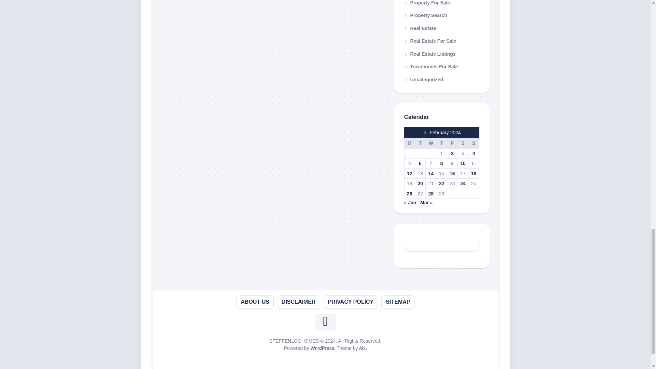 This screenshot has width=656, height=369. I want to click on Wednesday, so click(431, 143).